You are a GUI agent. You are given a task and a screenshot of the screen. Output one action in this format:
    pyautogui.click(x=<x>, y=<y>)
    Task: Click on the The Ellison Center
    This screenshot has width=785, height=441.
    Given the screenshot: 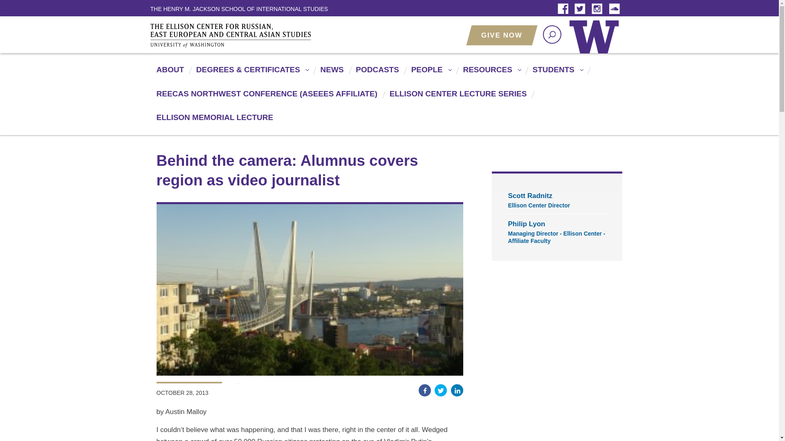 What is the action you would take?
    pyautogui.click(x=242, y=35)
    